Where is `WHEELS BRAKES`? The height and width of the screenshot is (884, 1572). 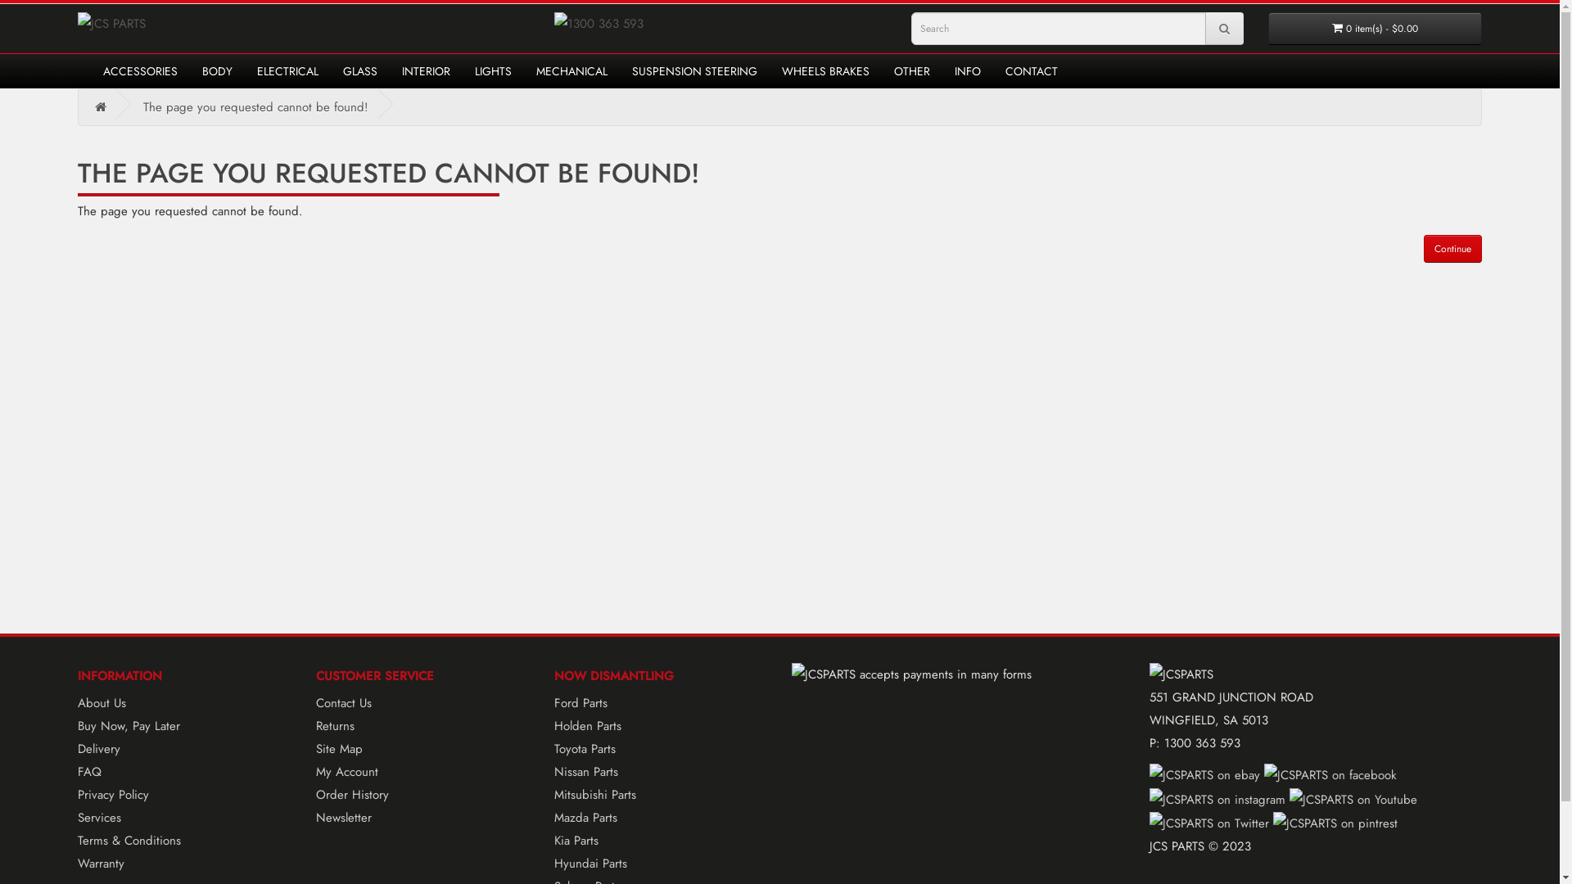 WHEELS BRAKES is located at coordinates (825, 71).